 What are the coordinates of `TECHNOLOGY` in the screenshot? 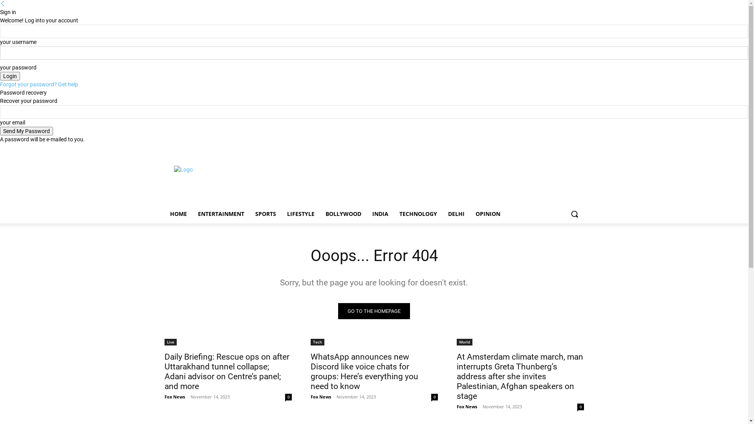 It's located at (418, 214).